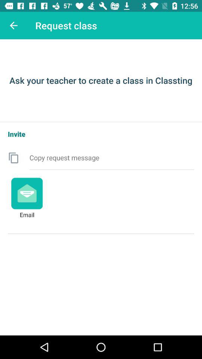 The height and width of the screenshot is (359, 202). Describe the element at coordinates (13, 25) in the screenshot. I see `select the icon to the left of the request class` at that location.